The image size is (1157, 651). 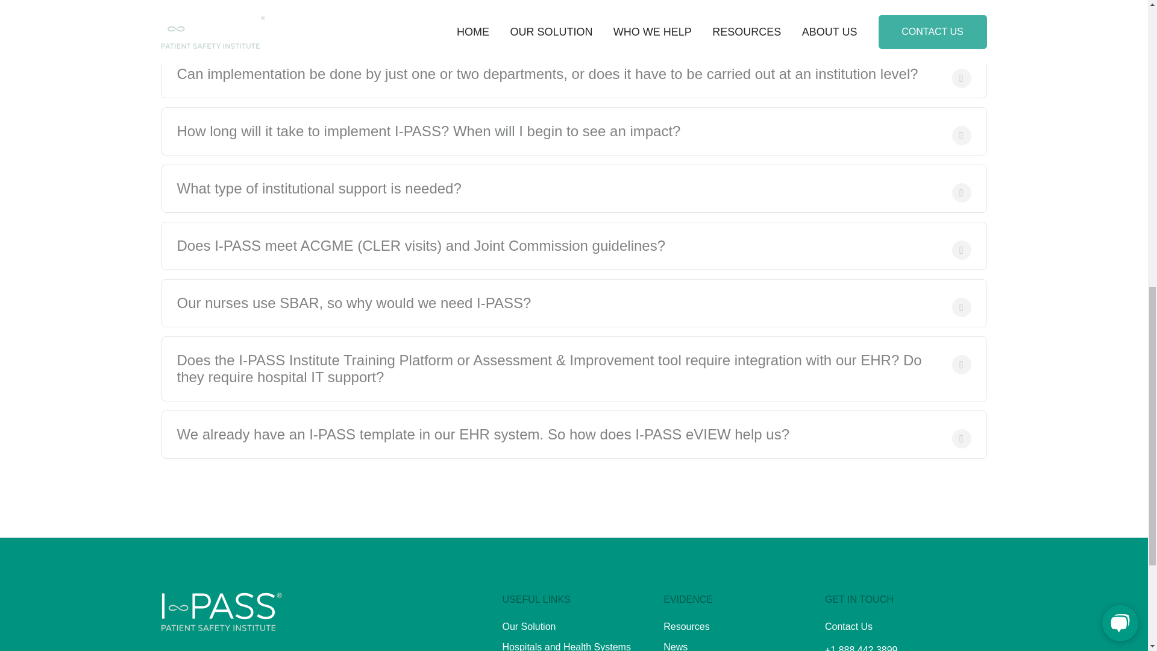 I want to click on Our Solution, so click(x=529, y=626).